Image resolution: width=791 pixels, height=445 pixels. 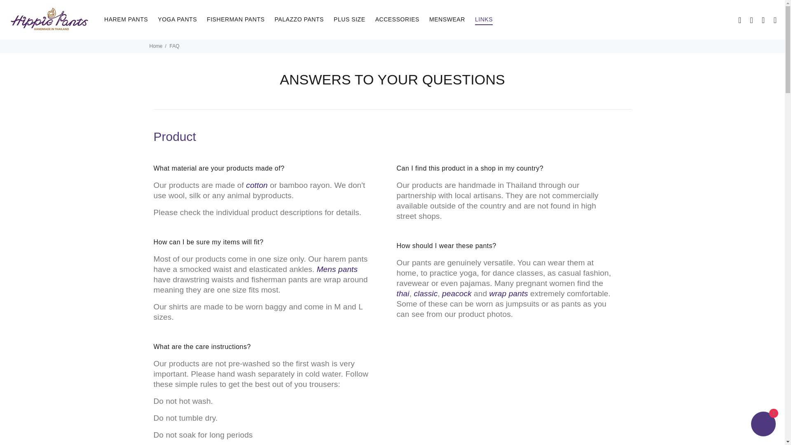 What do you see at coordinates (763, 425) in the screenshot?
I see `Shopify online store chat` at bounding box center [763, 425].